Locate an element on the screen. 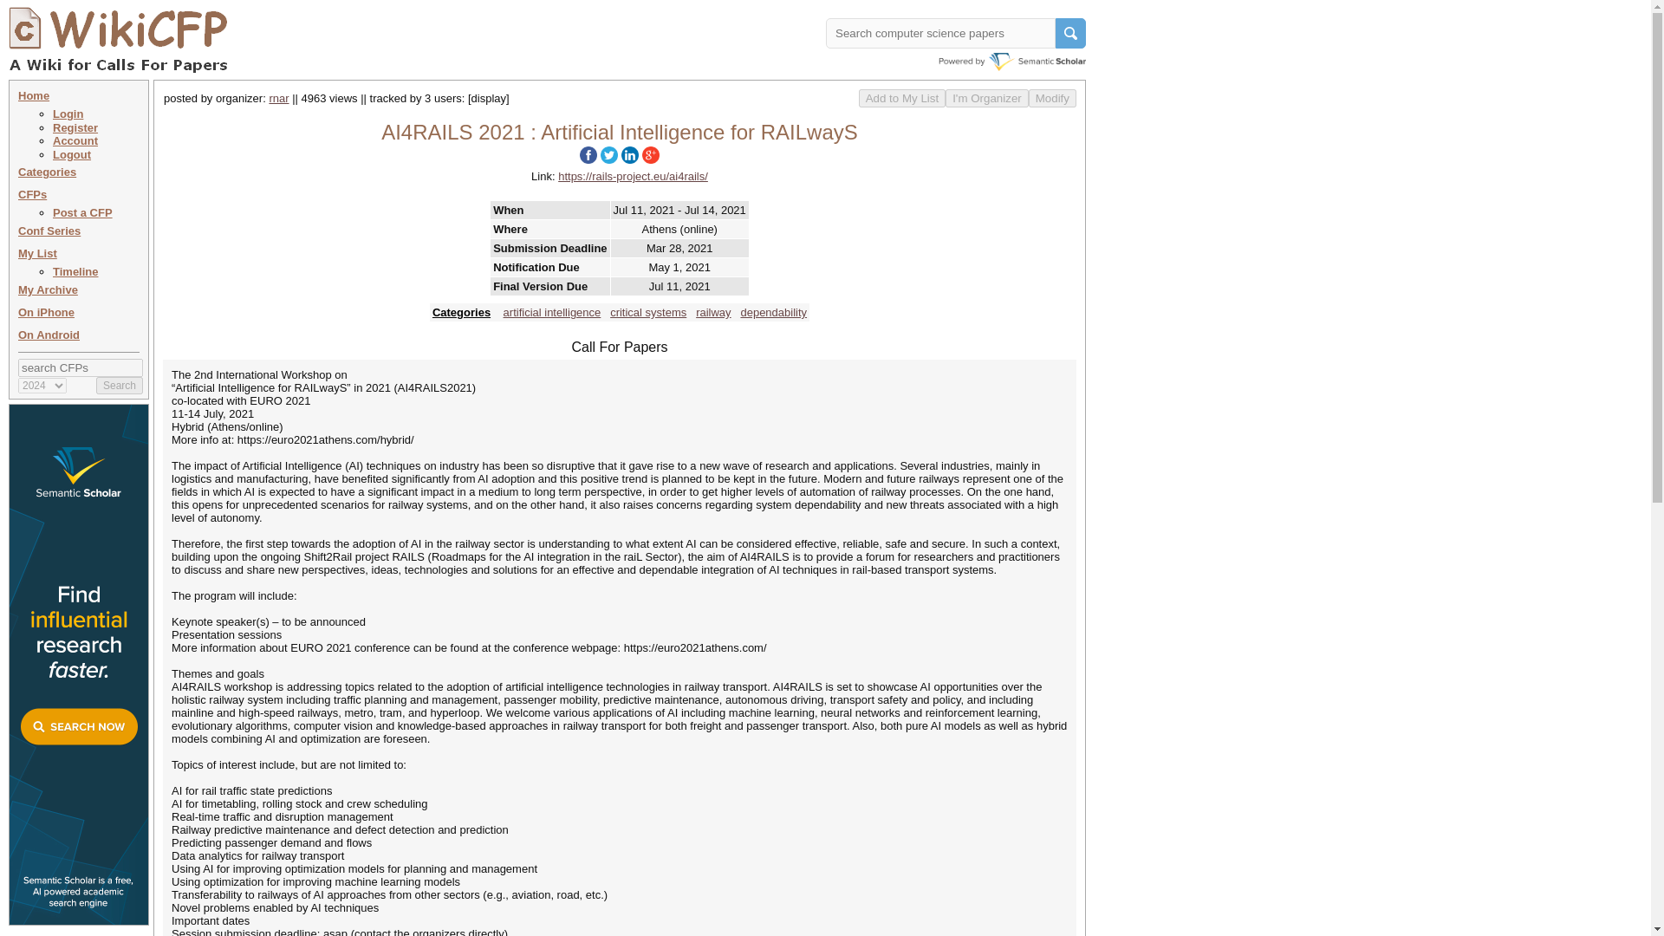  Add to My List is located at coordinates (901, 98).